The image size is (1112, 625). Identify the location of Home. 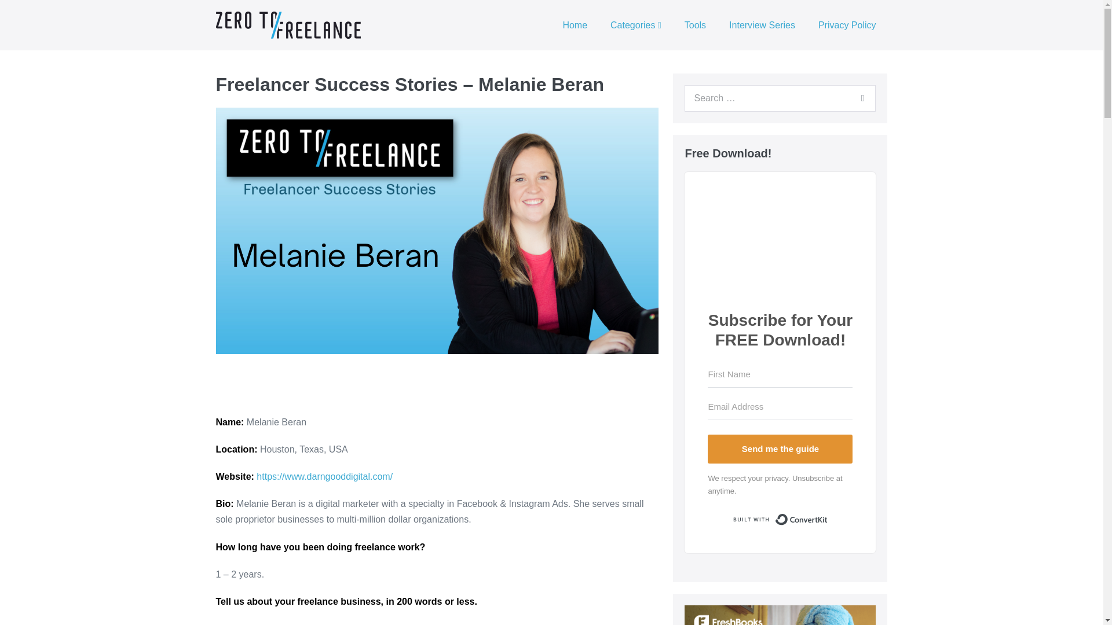
(575, 25).